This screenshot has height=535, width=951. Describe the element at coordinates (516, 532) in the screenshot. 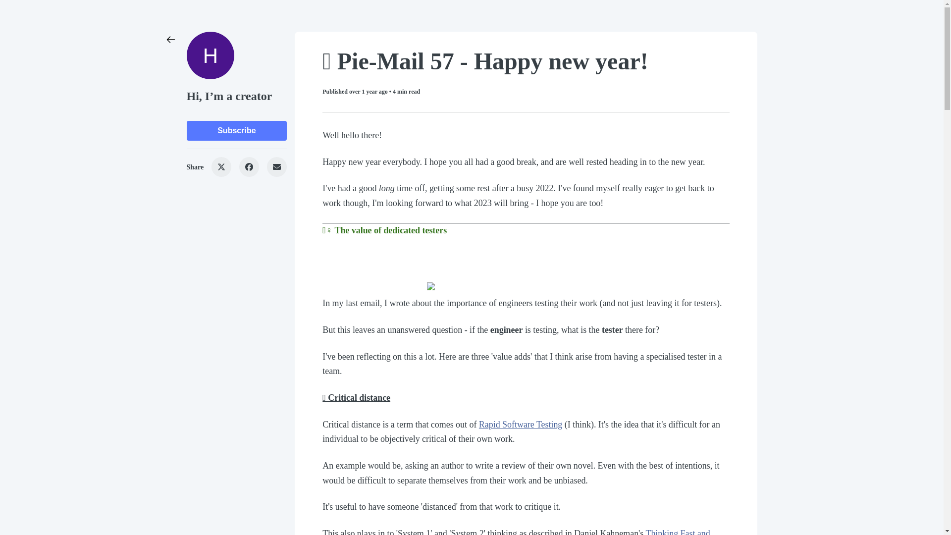

I see `Thinking Fast and Slow` at that location.